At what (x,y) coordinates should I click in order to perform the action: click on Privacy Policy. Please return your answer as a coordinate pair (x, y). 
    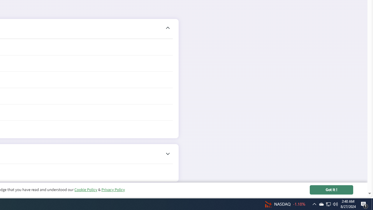
    Looking at the image, I should click on (113, 190).